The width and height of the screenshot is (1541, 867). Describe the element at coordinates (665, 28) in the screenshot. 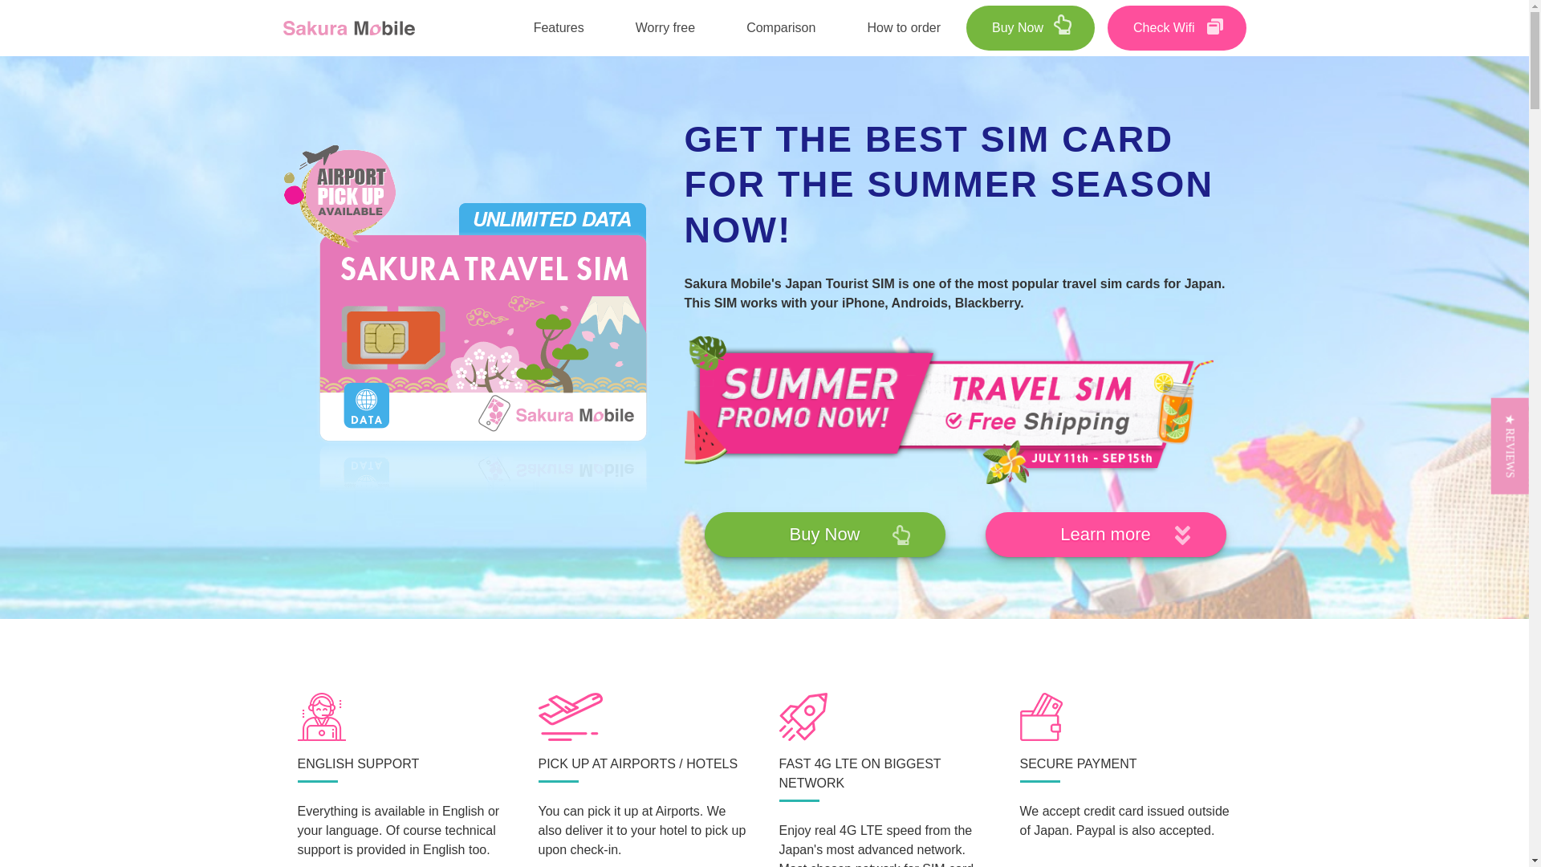

I see `Worry free` at that location.